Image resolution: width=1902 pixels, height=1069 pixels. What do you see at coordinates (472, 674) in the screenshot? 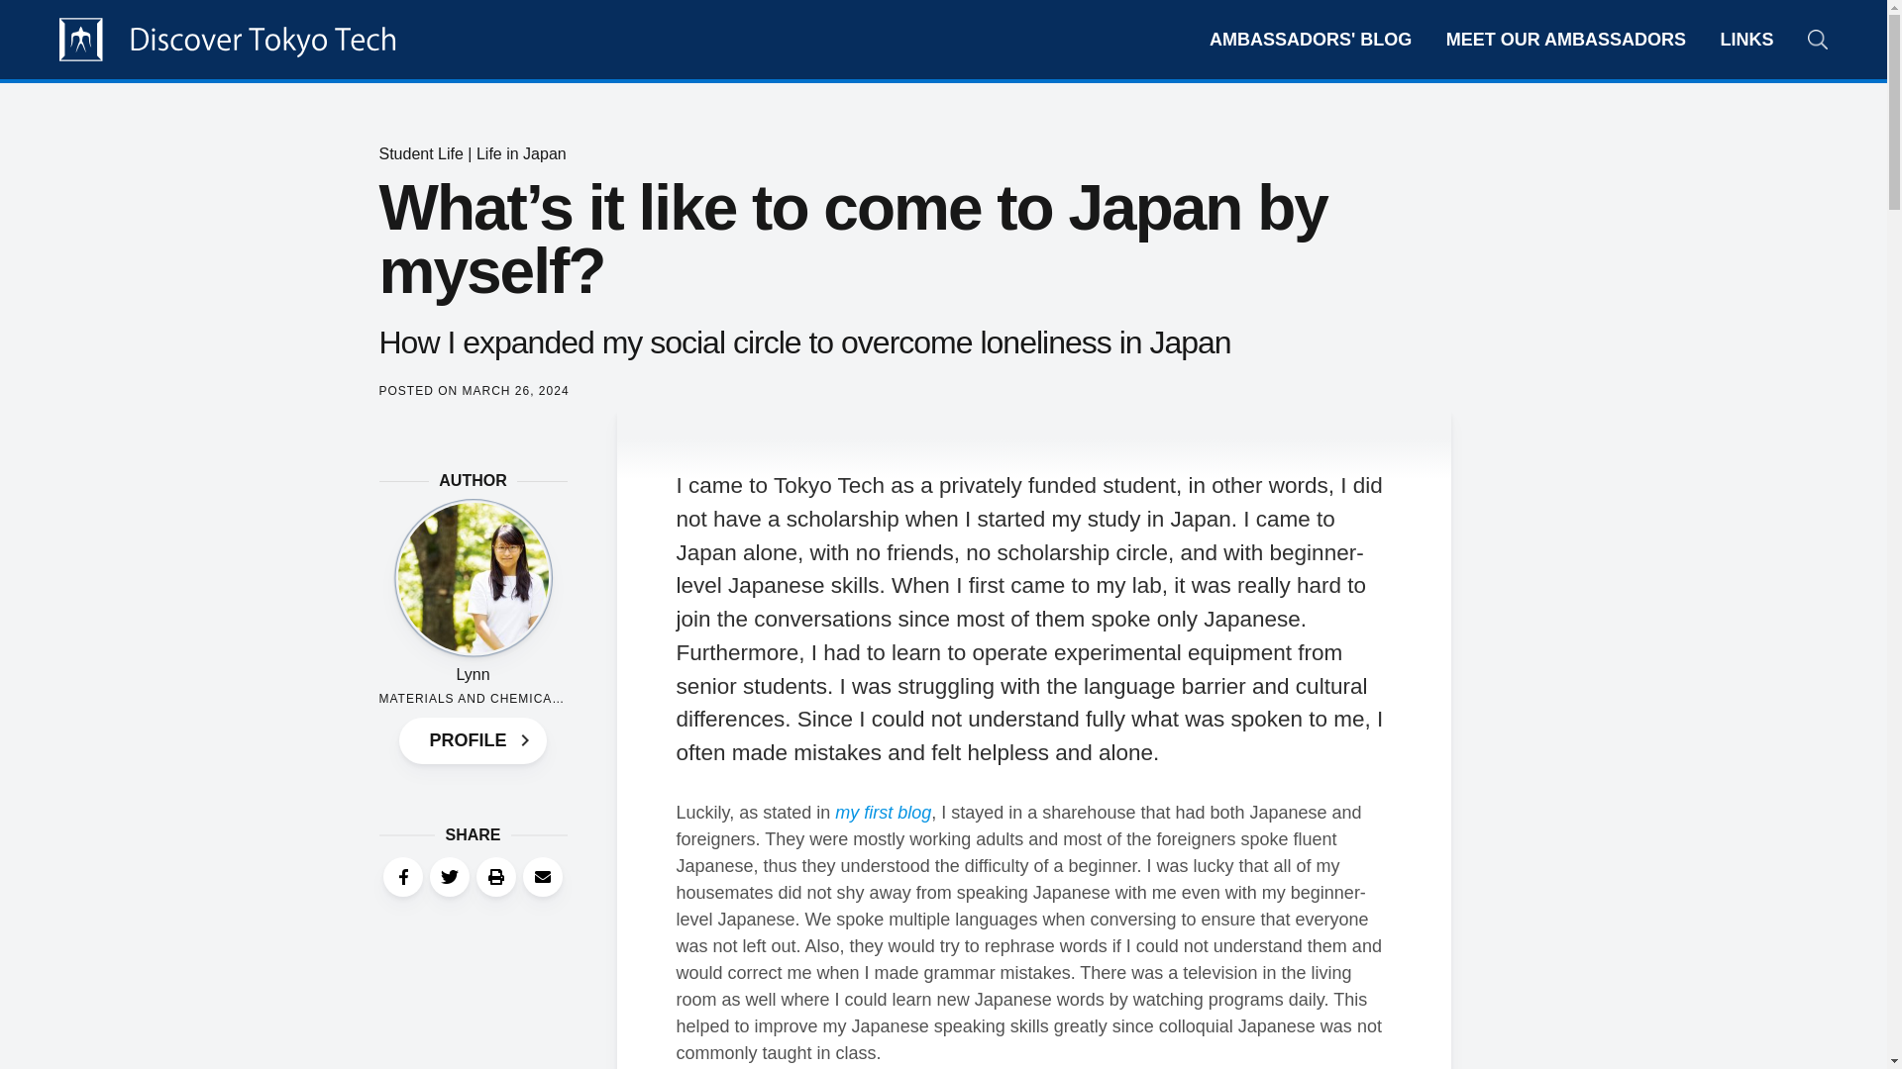
I see `Lynn` at bounding box center [472, 674].